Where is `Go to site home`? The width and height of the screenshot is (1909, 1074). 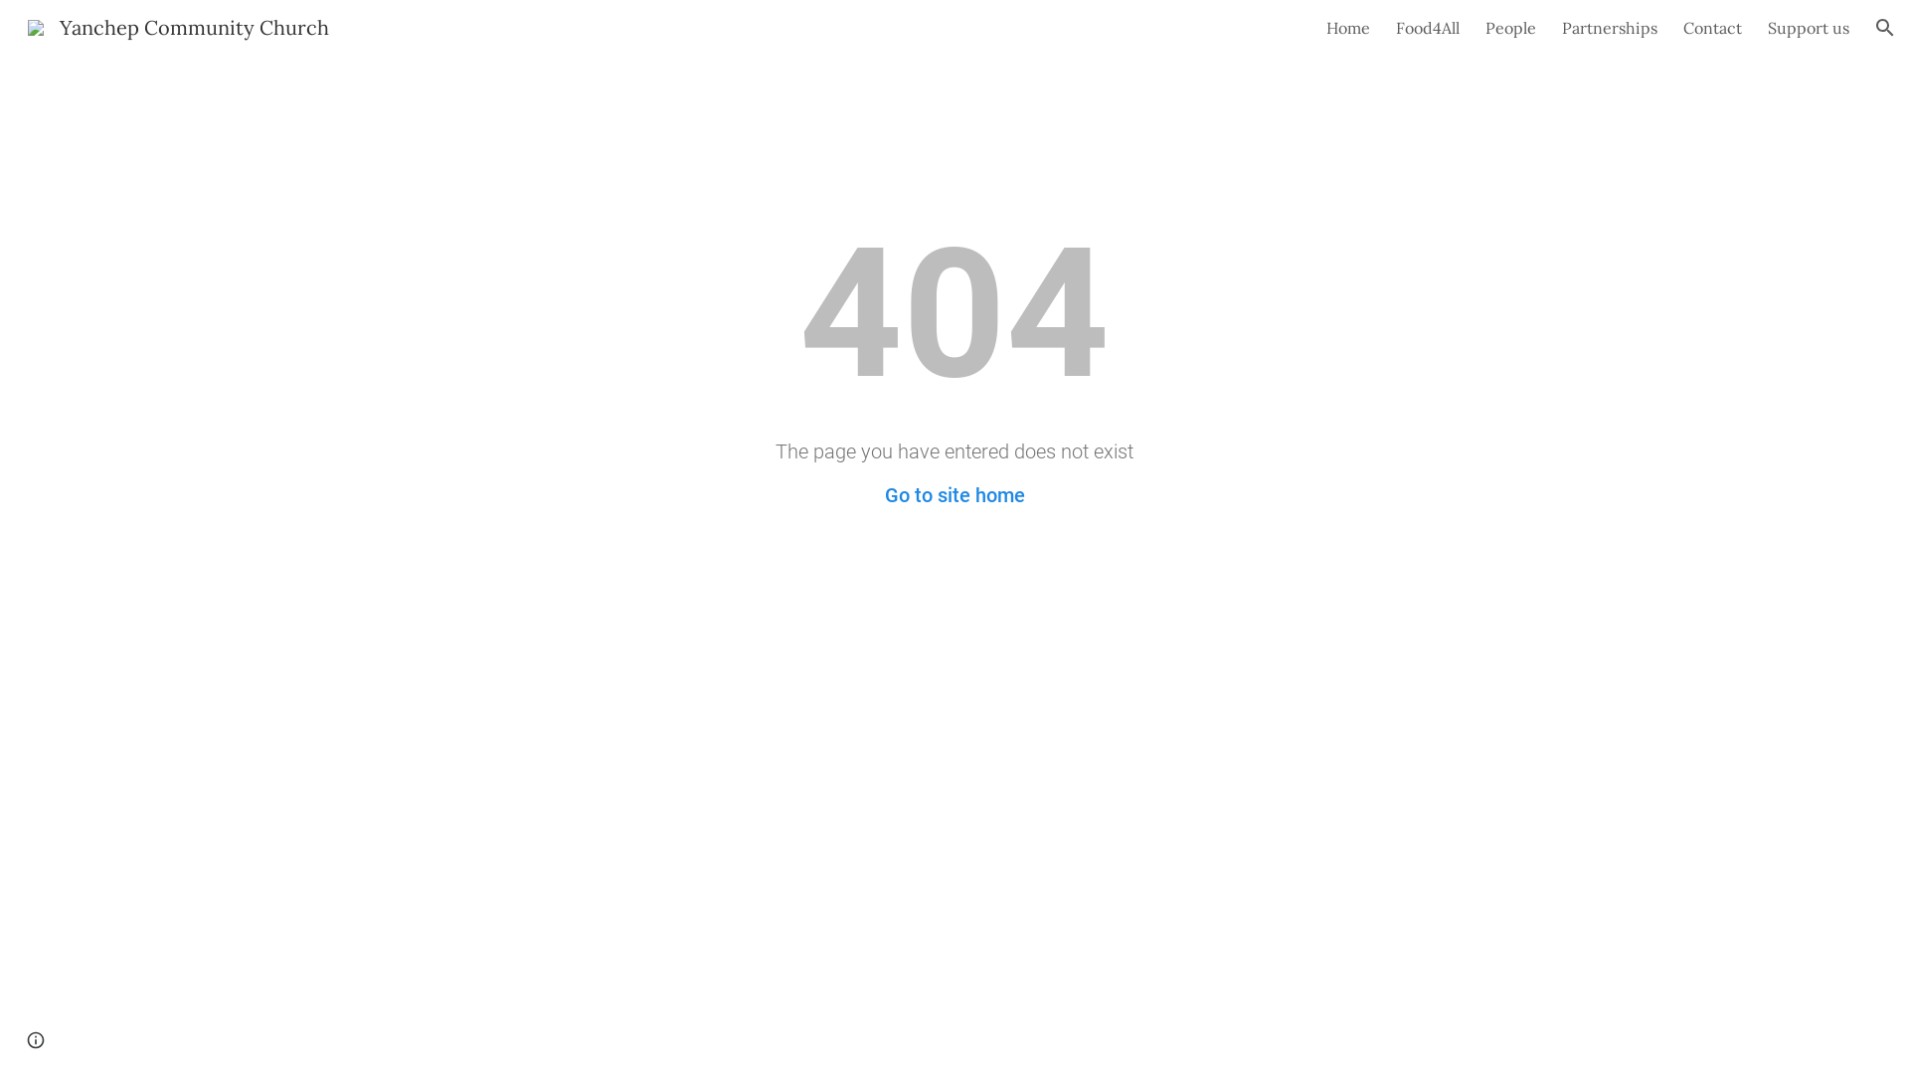 Go to site home is located at coordinates (954, 495).